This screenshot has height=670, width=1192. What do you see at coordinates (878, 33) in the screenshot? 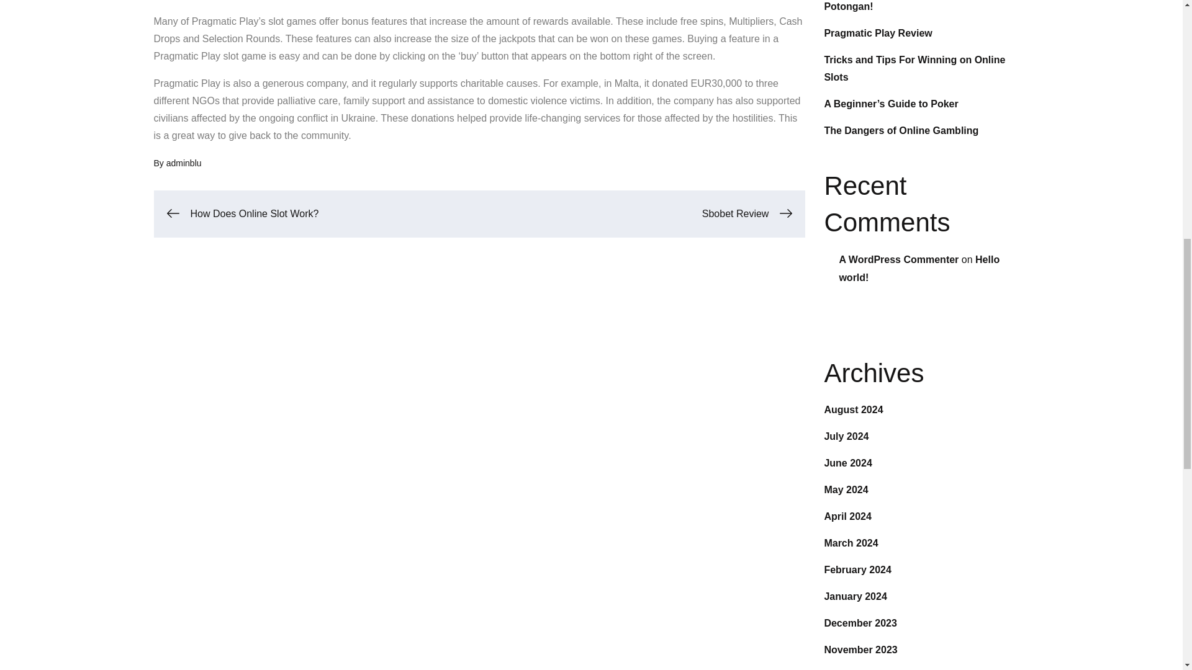
I see `Pragmatic Play Review` at bounding box center [878, 33].